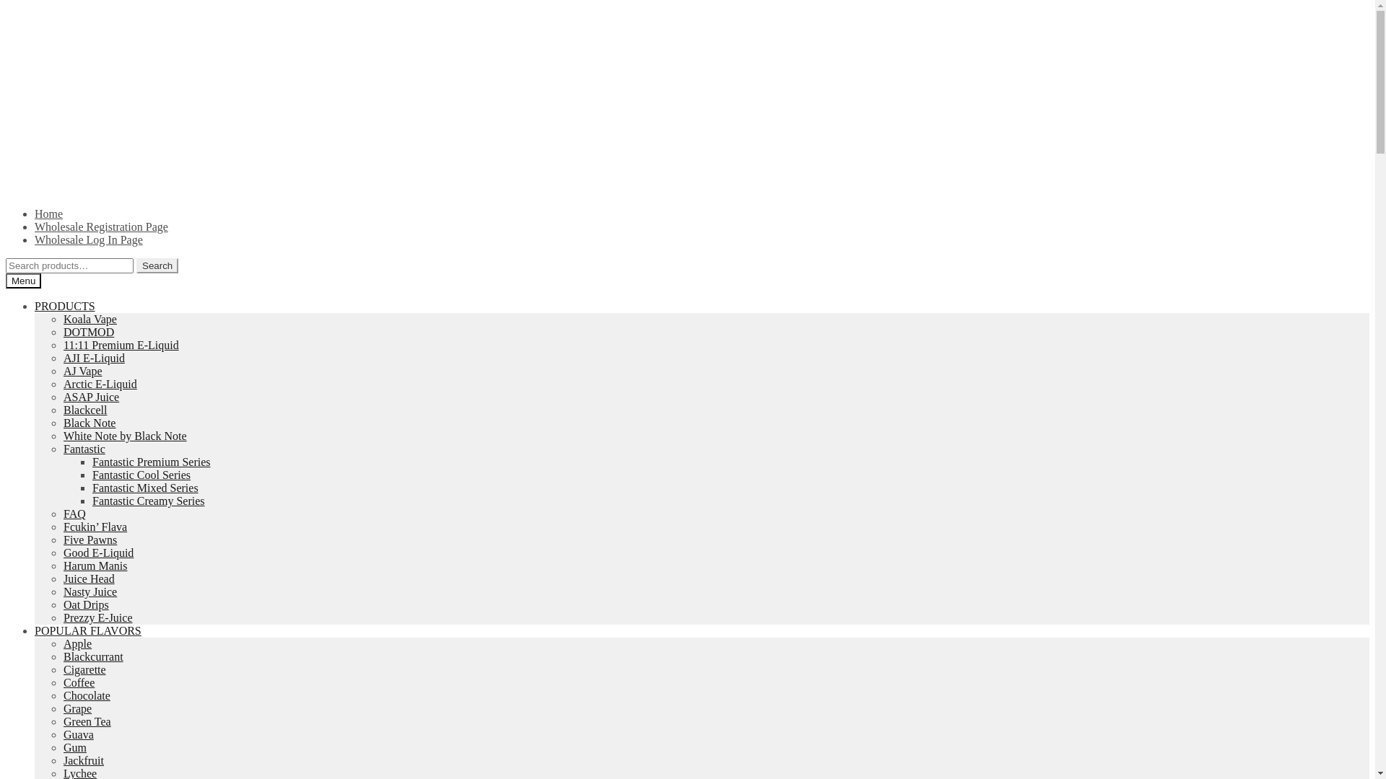 The image size is (1386, 779). I want to click on Fantastic Cool Series, so click(141, 475).